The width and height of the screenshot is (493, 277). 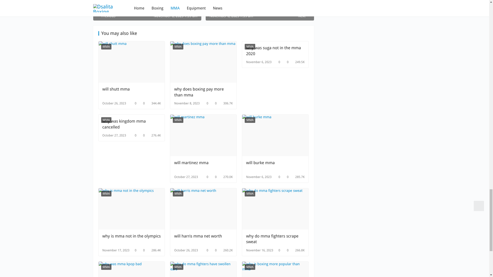 I want to click on who won the boxing match on saturday night, so click(x=147, y=10).